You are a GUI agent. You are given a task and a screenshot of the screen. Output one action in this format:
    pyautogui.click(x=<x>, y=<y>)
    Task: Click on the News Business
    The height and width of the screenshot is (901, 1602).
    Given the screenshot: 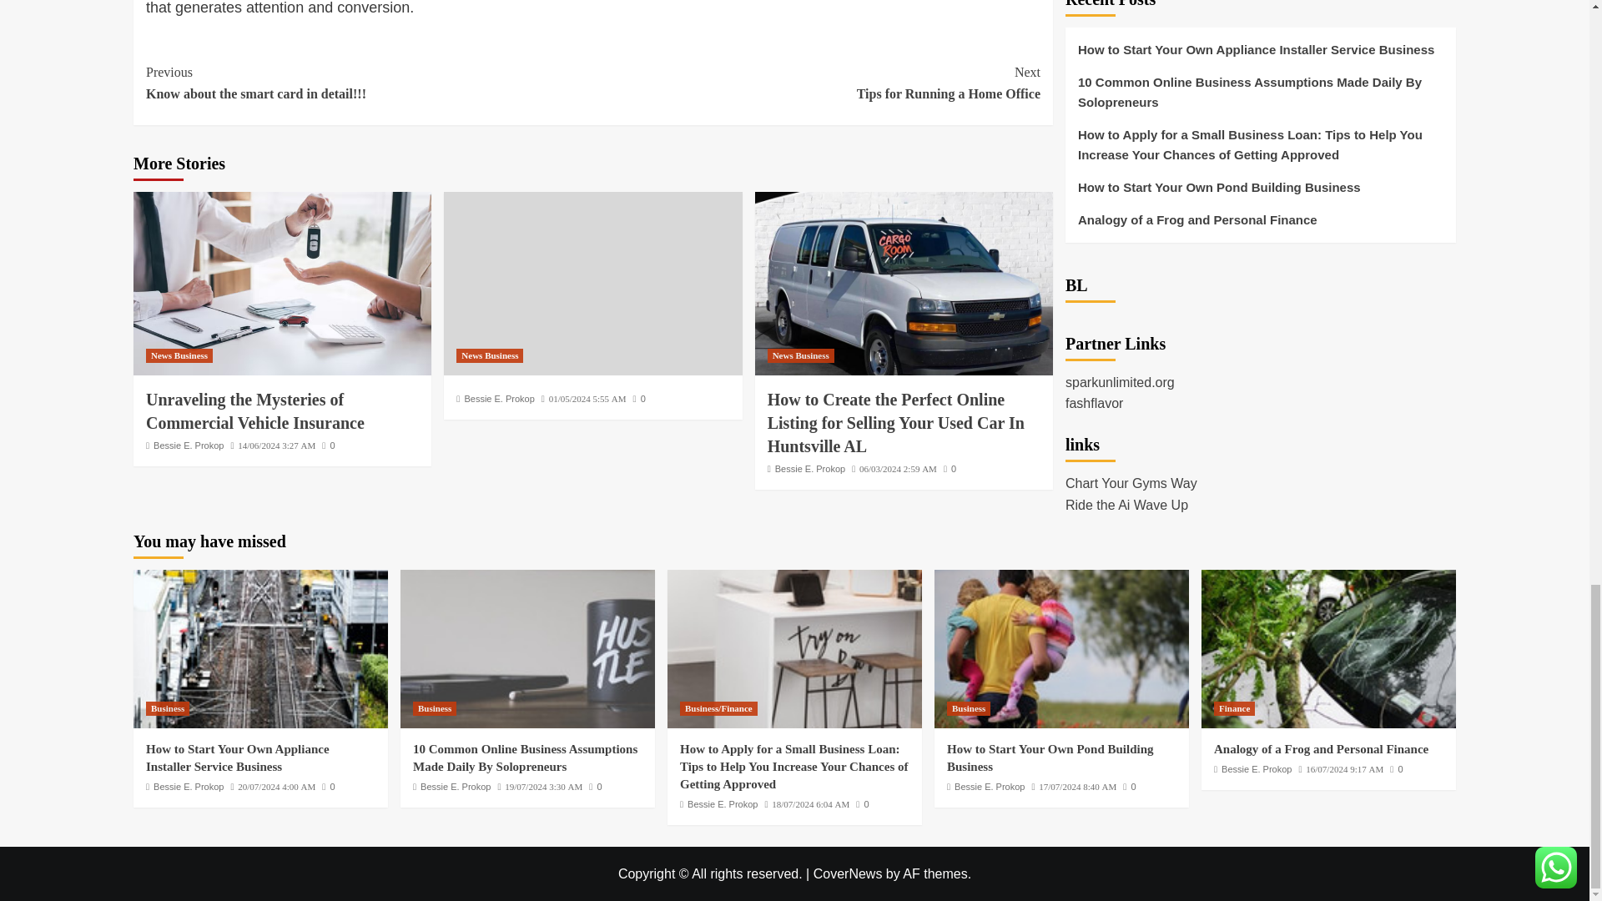 What is the action you would take?
    pyautogui.click(x=369, y=83)
    